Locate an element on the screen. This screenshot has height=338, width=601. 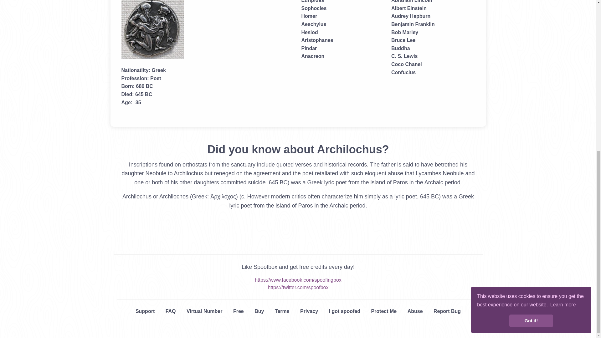
Got it! is located at coordinates (531, 50).